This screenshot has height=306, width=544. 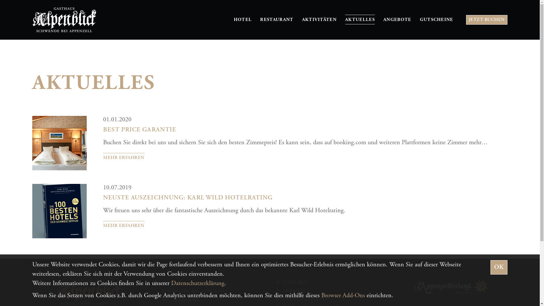 I want to click on Browser Add-Ons, so click(x=343, y=296).